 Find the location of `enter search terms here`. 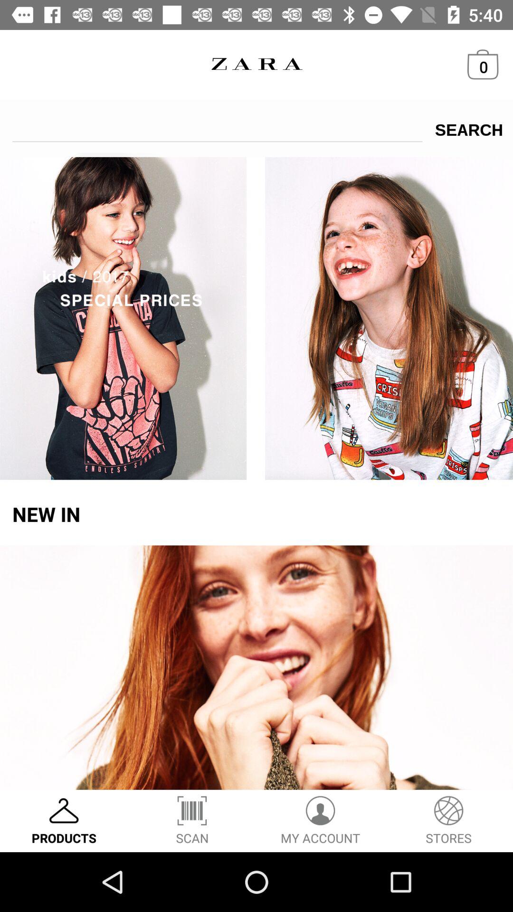

enter search terms here is located at coordinates (218, 126).